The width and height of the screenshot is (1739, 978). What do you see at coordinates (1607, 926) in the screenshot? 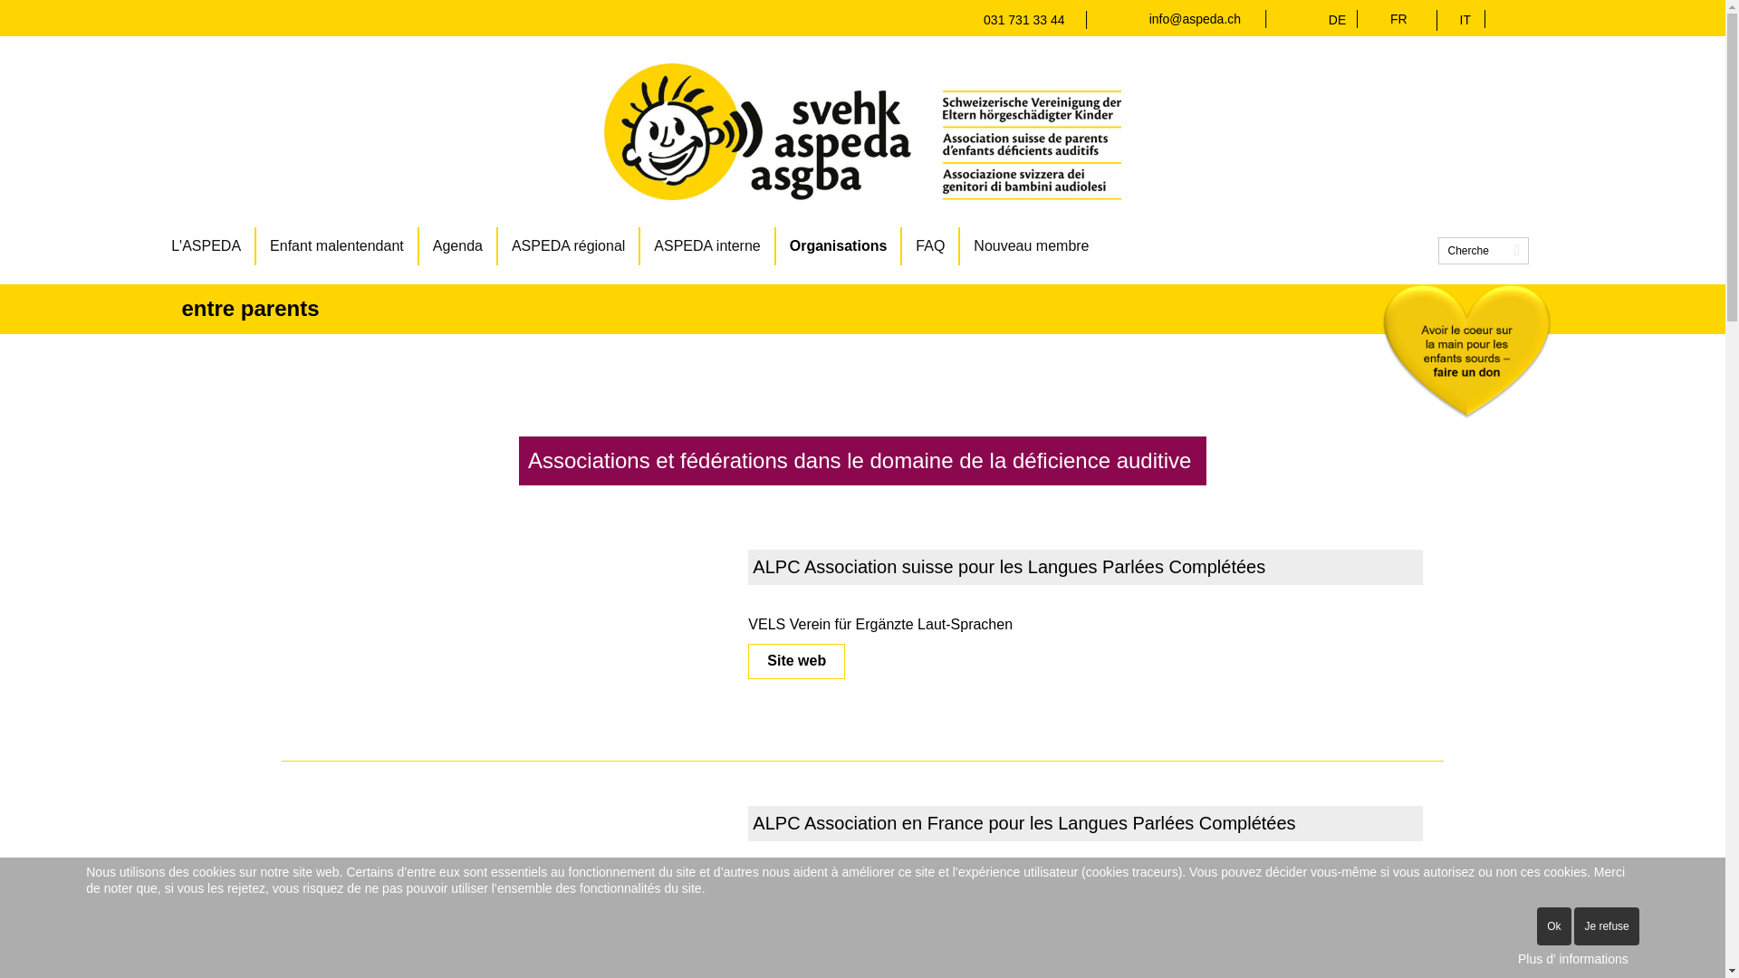
I see `Je refuse` at bounding box center [1607, 926].